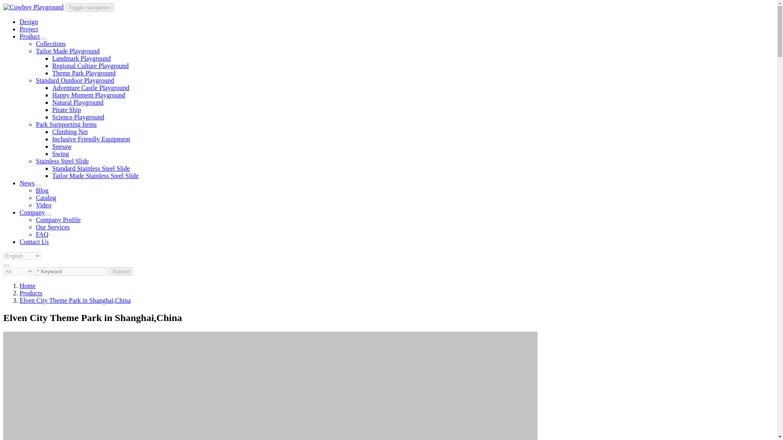  What do you see at coordinates (68, 51) in the screenshot?
I see `Tailor Made Playground` at bounding box center [68, 51].